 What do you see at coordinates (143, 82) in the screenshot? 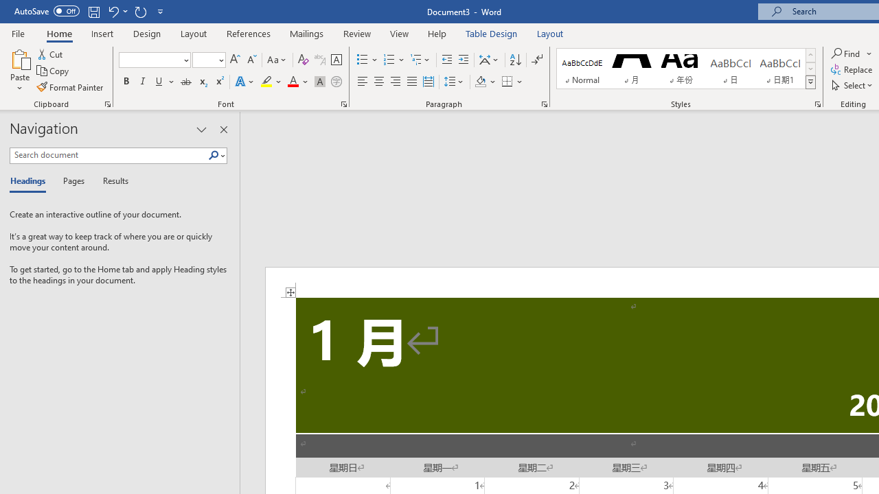
I see `Italic` at bounding box center [143, 82].